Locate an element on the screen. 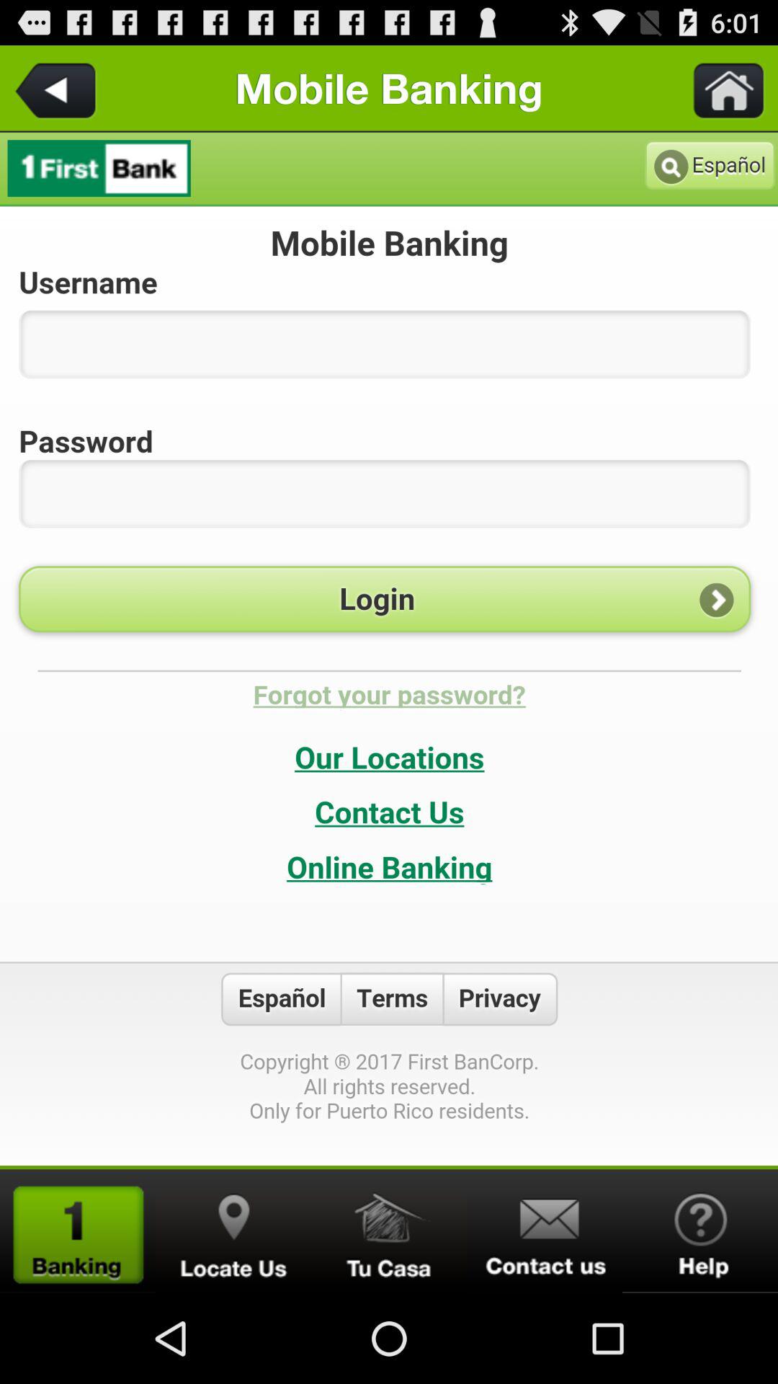 The image size is (778, 1384). toggle help menu is located at coordinates (700, 1231).